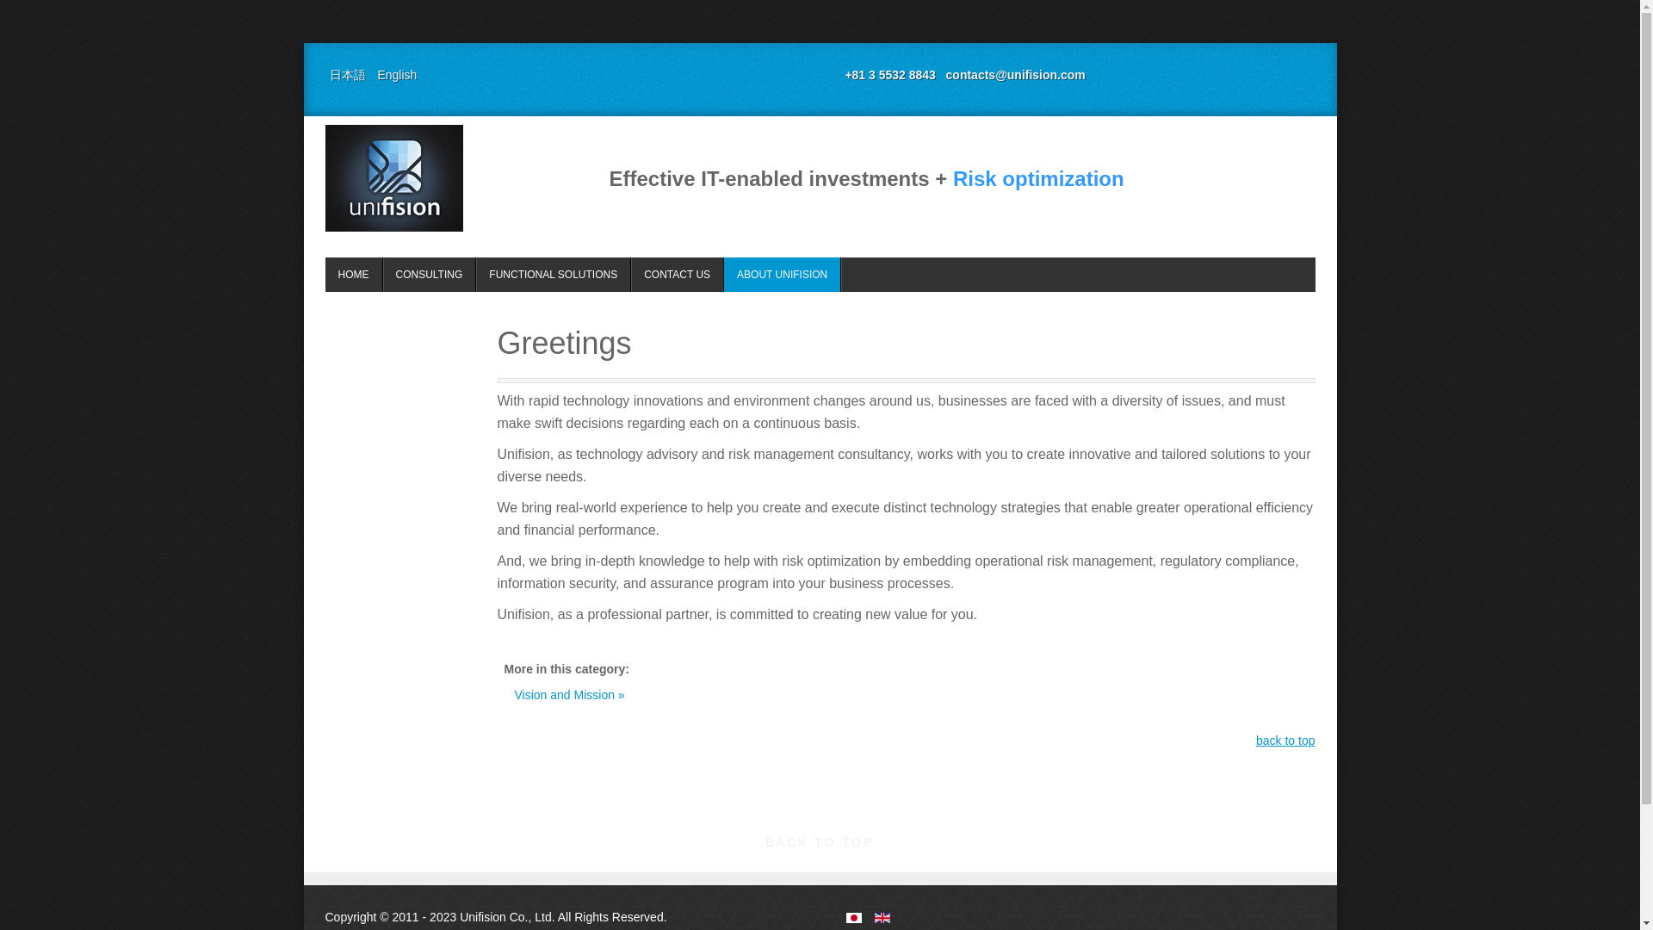 This screenshot has width=1653, height=930. I want to click on back to top, so click(1286, 741).